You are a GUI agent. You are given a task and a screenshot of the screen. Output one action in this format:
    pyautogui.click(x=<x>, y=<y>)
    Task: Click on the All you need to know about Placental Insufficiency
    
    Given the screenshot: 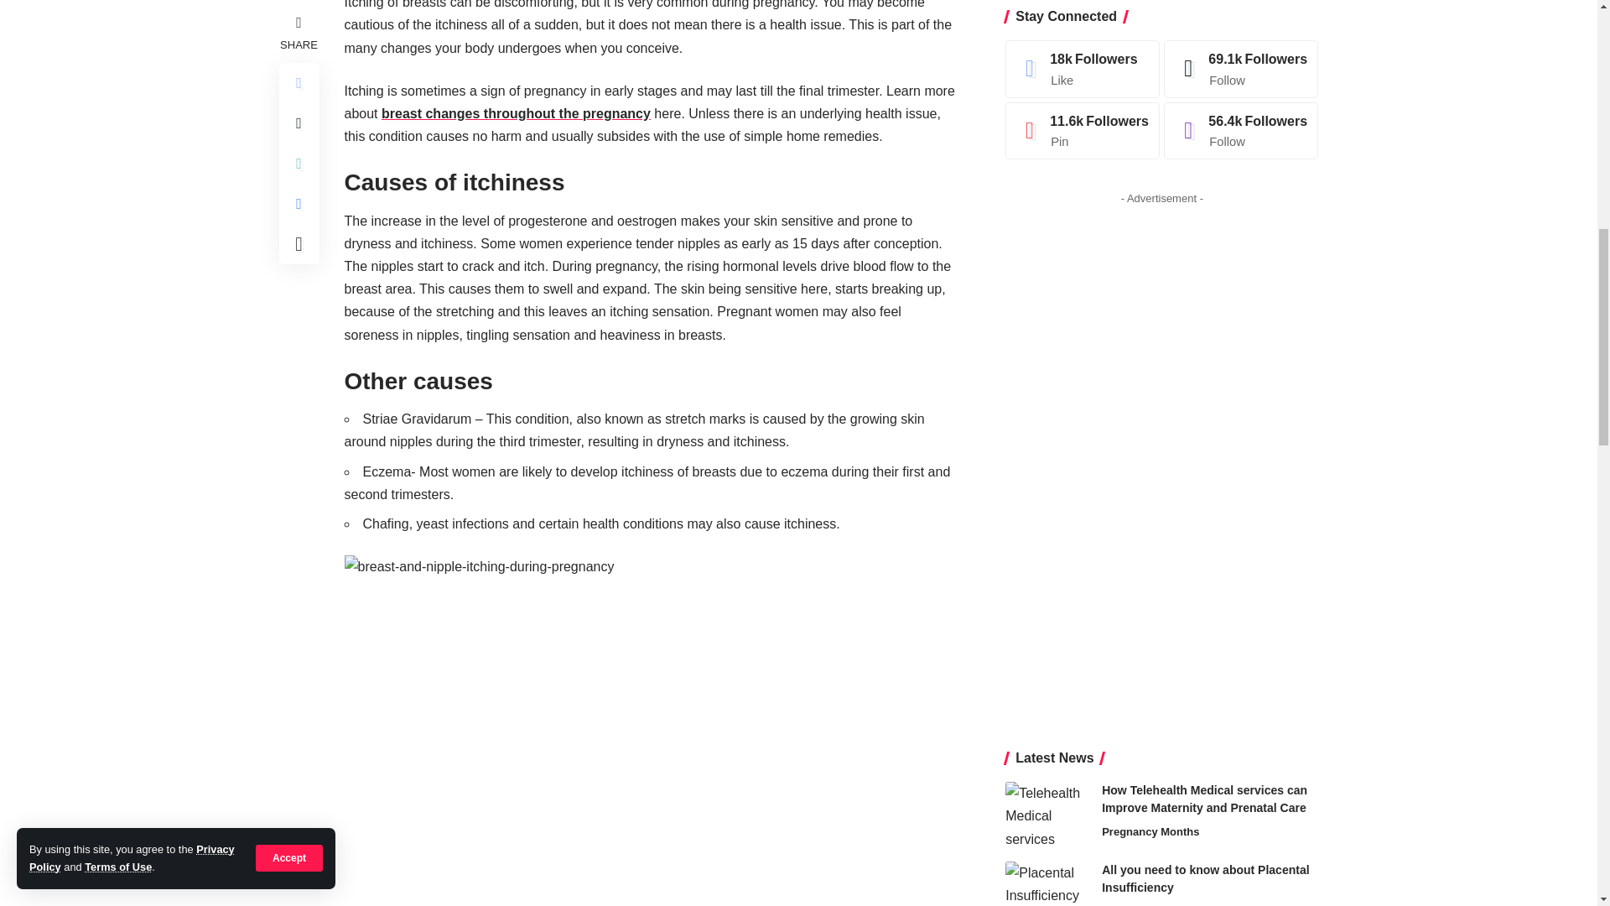 What is the action you would take?
    pyautogui.click(x=1046, y=304)
    